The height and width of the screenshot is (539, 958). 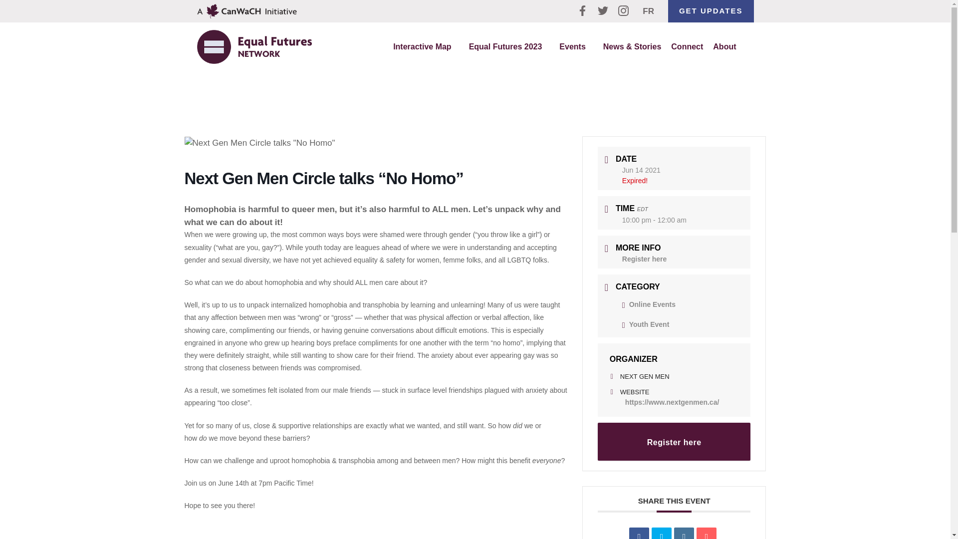 What do you see at coordinates (639, 533) in the screenshot?
I see `Share on Facebook` at bounding box center [639, 533].